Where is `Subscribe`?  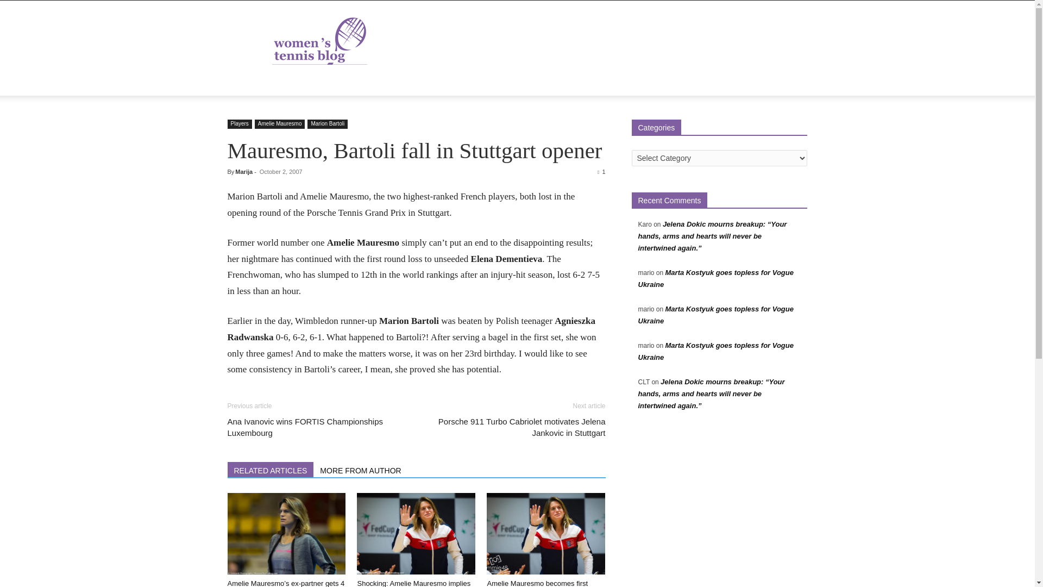
Subscribe is located at coordinates (521, 83).